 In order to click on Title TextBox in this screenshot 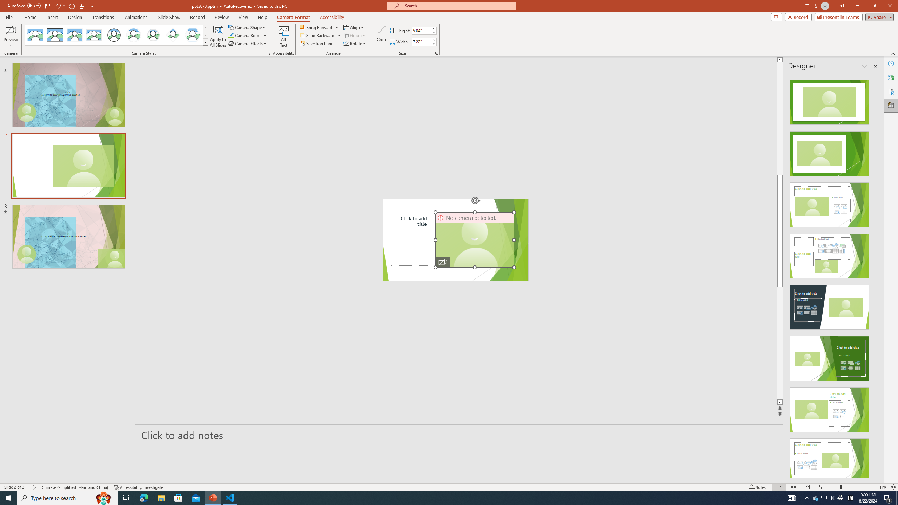, I will do `click(409, 240)`.